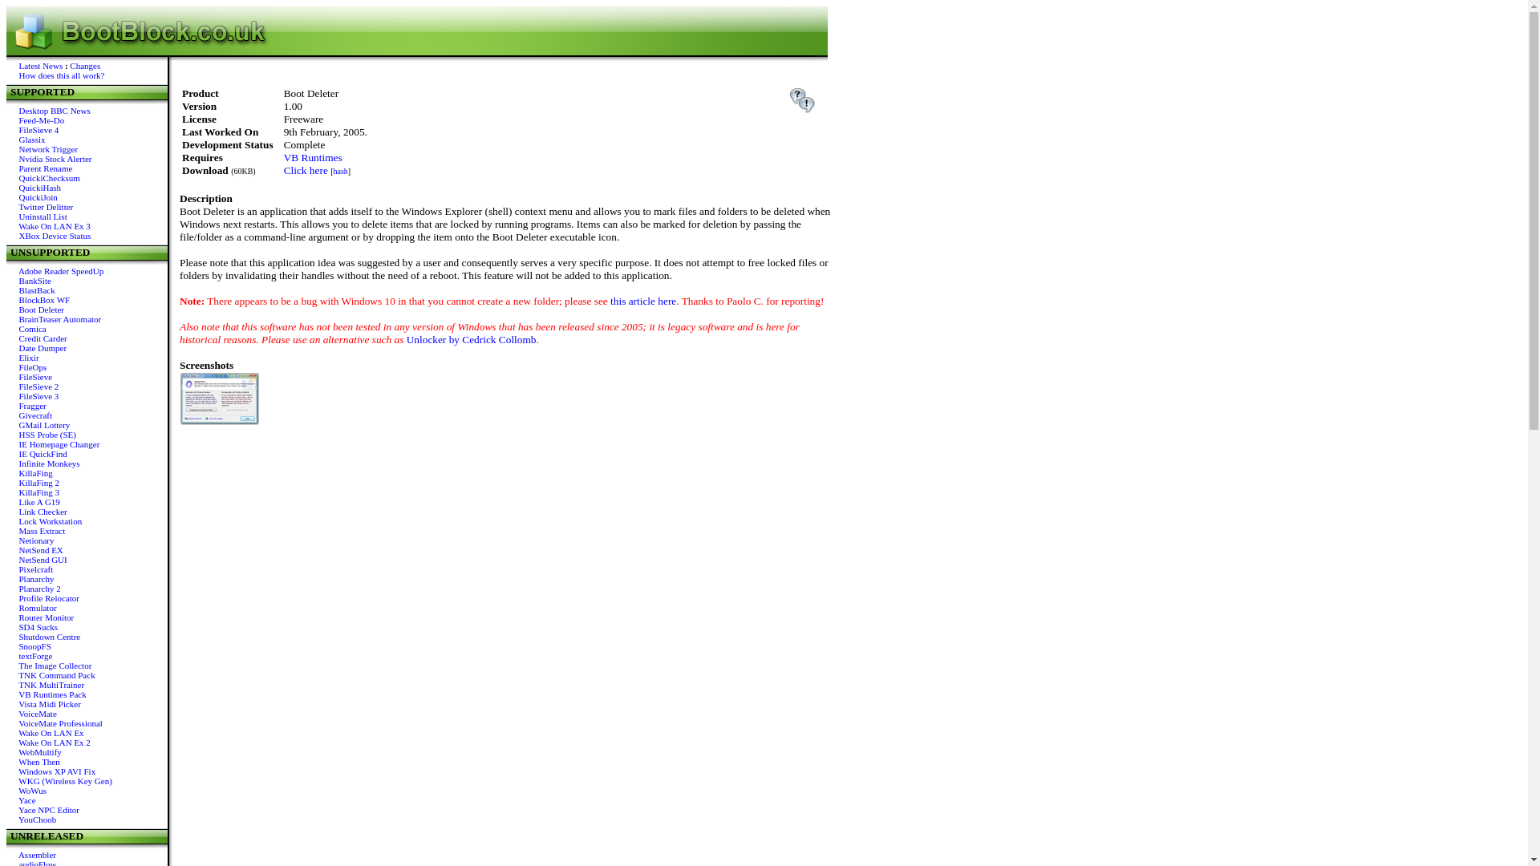 The width and height of the screenshot is (1540, 866). What do you see at coordinates (55, 159) in the screenshot?
I see `Nvidia Stock Alerter` at bounding box center [55, 159].